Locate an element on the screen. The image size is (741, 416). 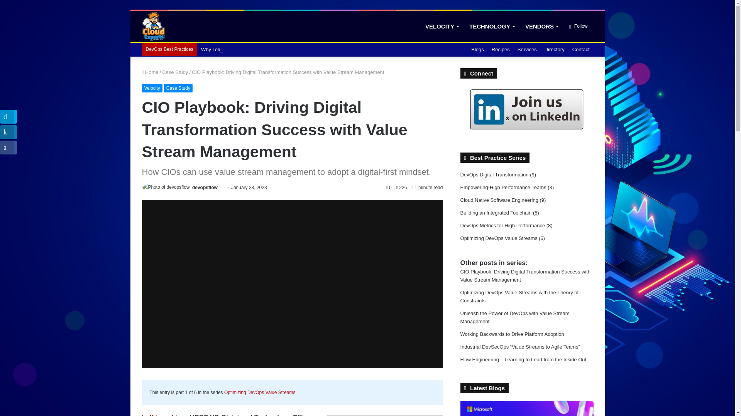
VELOCITY is located at coordinates (442, 26).